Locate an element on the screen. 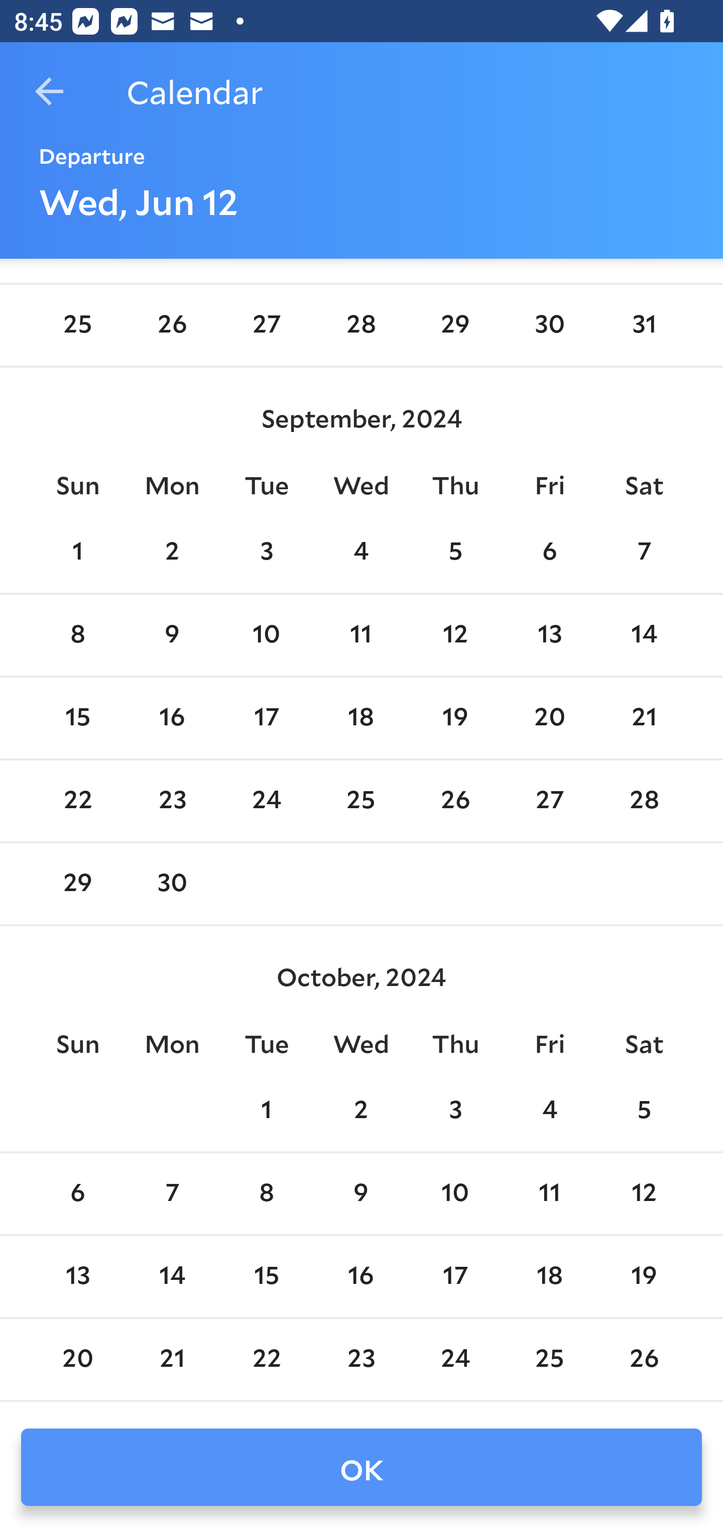 The height and width of the screenshot is (1527, 723). 14 is located at coordinates (644, 635).